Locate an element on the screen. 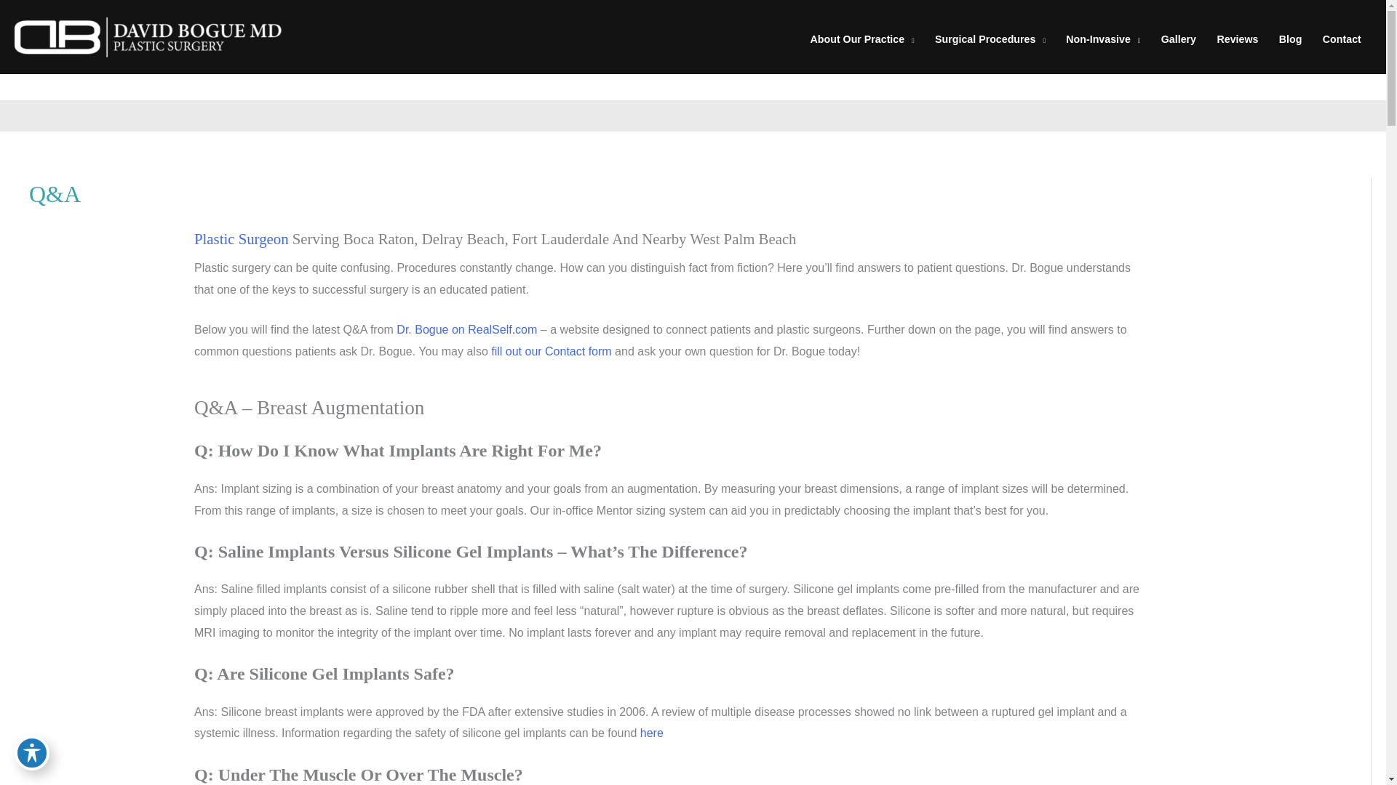 This screenshot has width=1397, height=785. Reviews is located at coordinates (1237, 39).